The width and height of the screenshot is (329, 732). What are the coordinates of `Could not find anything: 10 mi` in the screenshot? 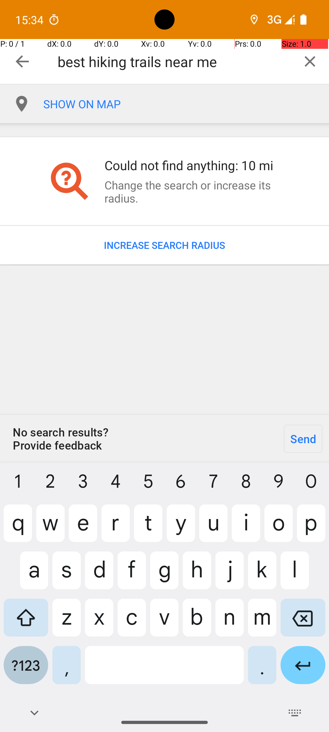 It's located at (193, 165).